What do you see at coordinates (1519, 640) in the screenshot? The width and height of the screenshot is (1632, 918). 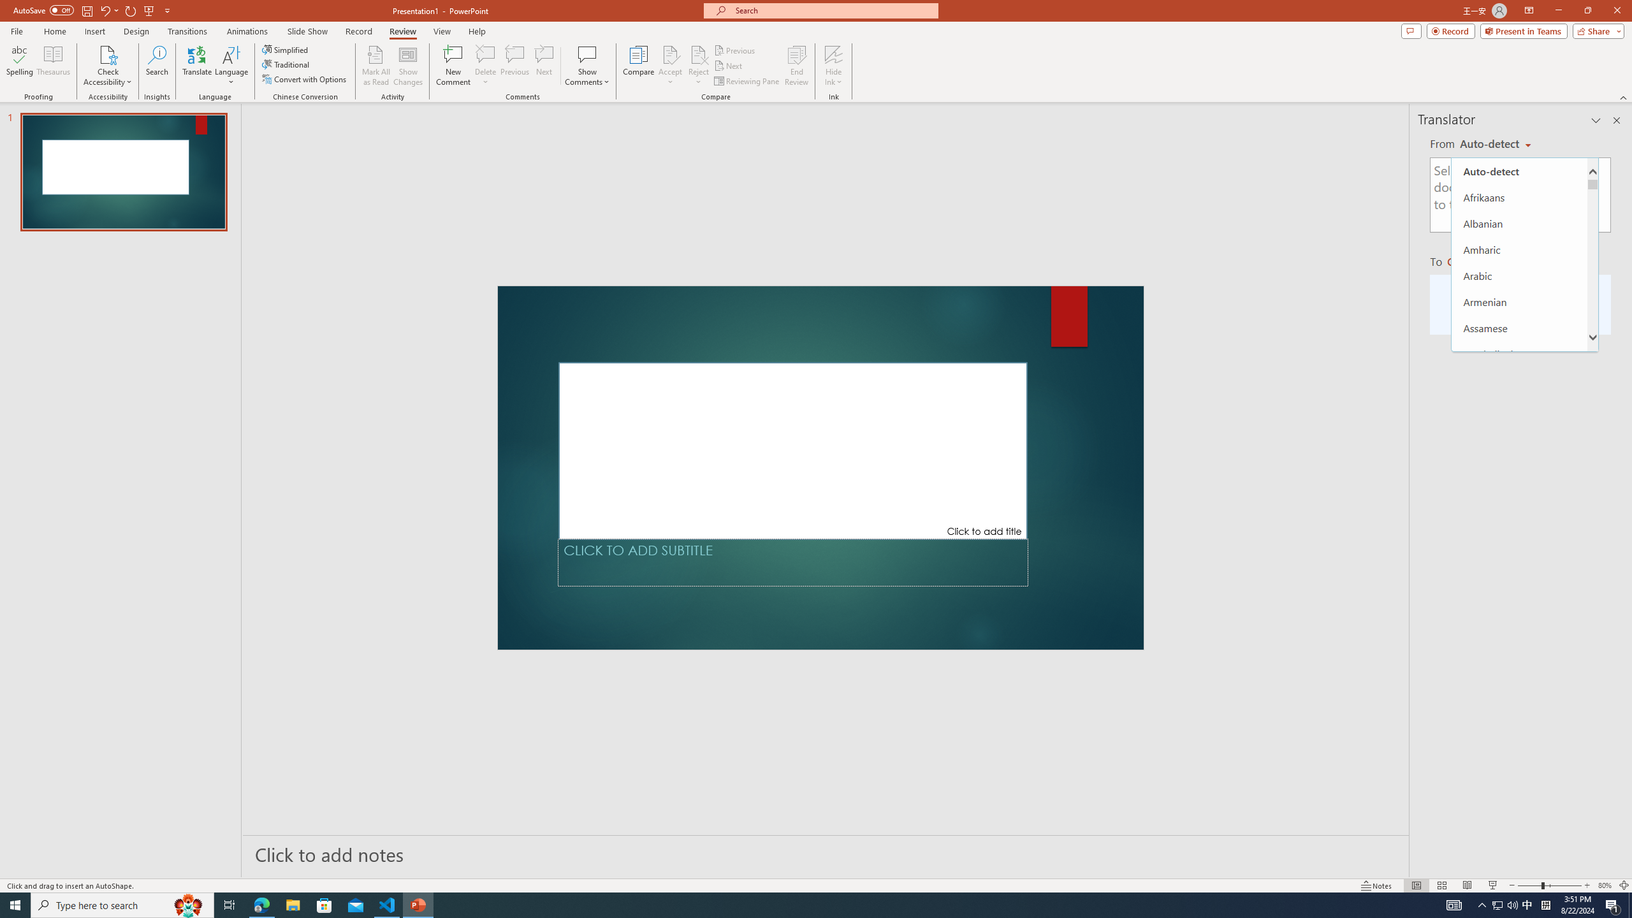 I see `Chinese (Literary)` at bounding box center [1519, 640].